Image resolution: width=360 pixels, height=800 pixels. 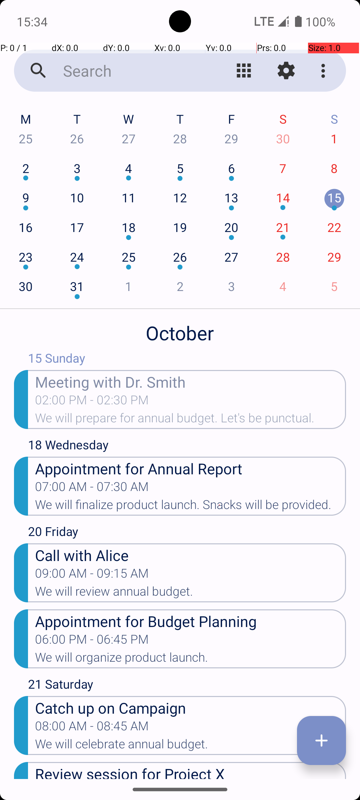 I want to click on 08:00 AM - 08:45 AM, so click(x=92, y=728).